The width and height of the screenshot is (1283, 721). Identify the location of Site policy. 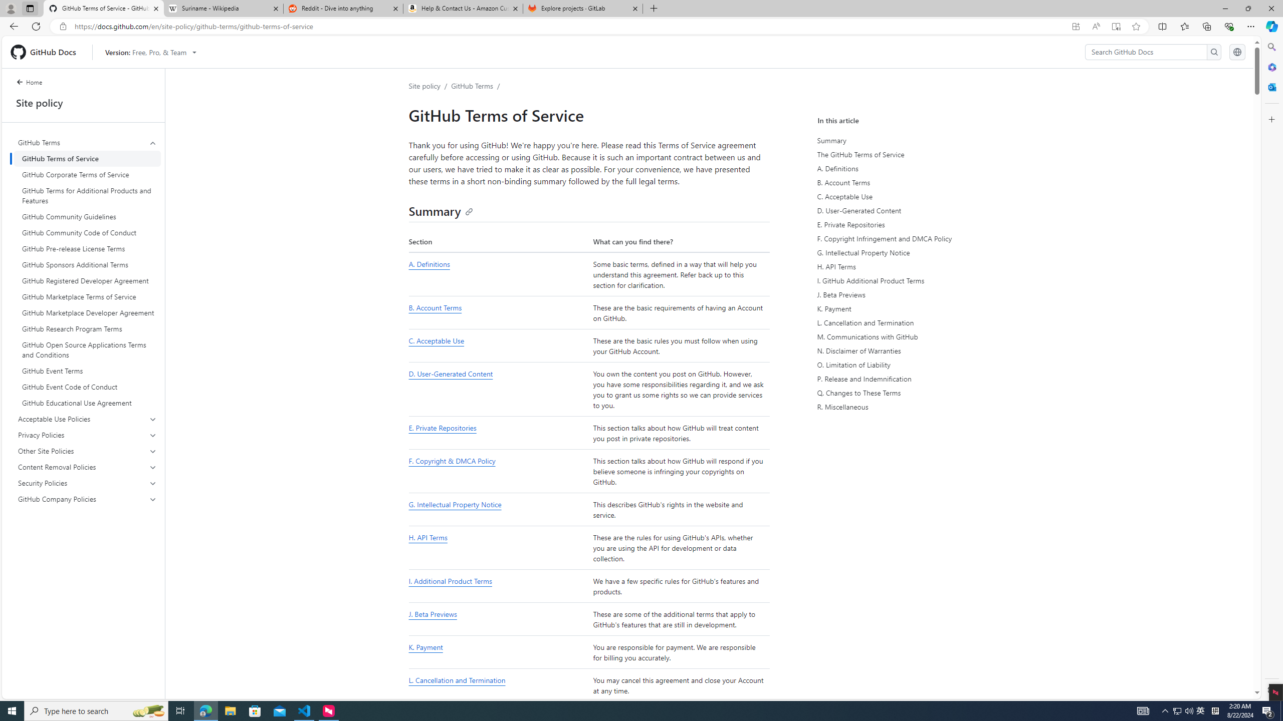
(424, 86).